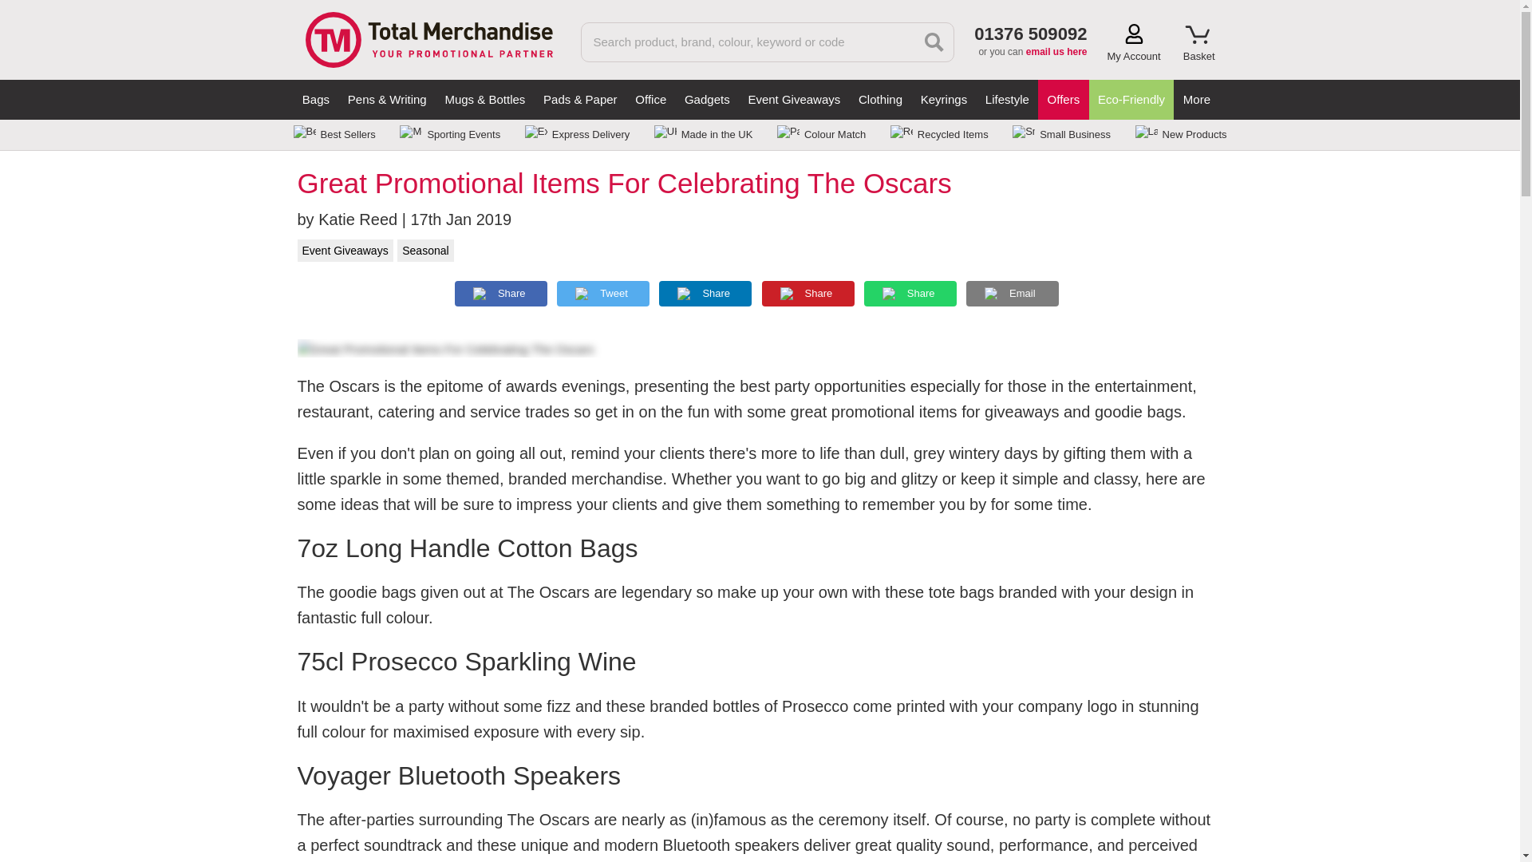  What do you see at coordinates (1135, 43) in the screenshot?
I see `My Account` at bounding box center [1135, 43].